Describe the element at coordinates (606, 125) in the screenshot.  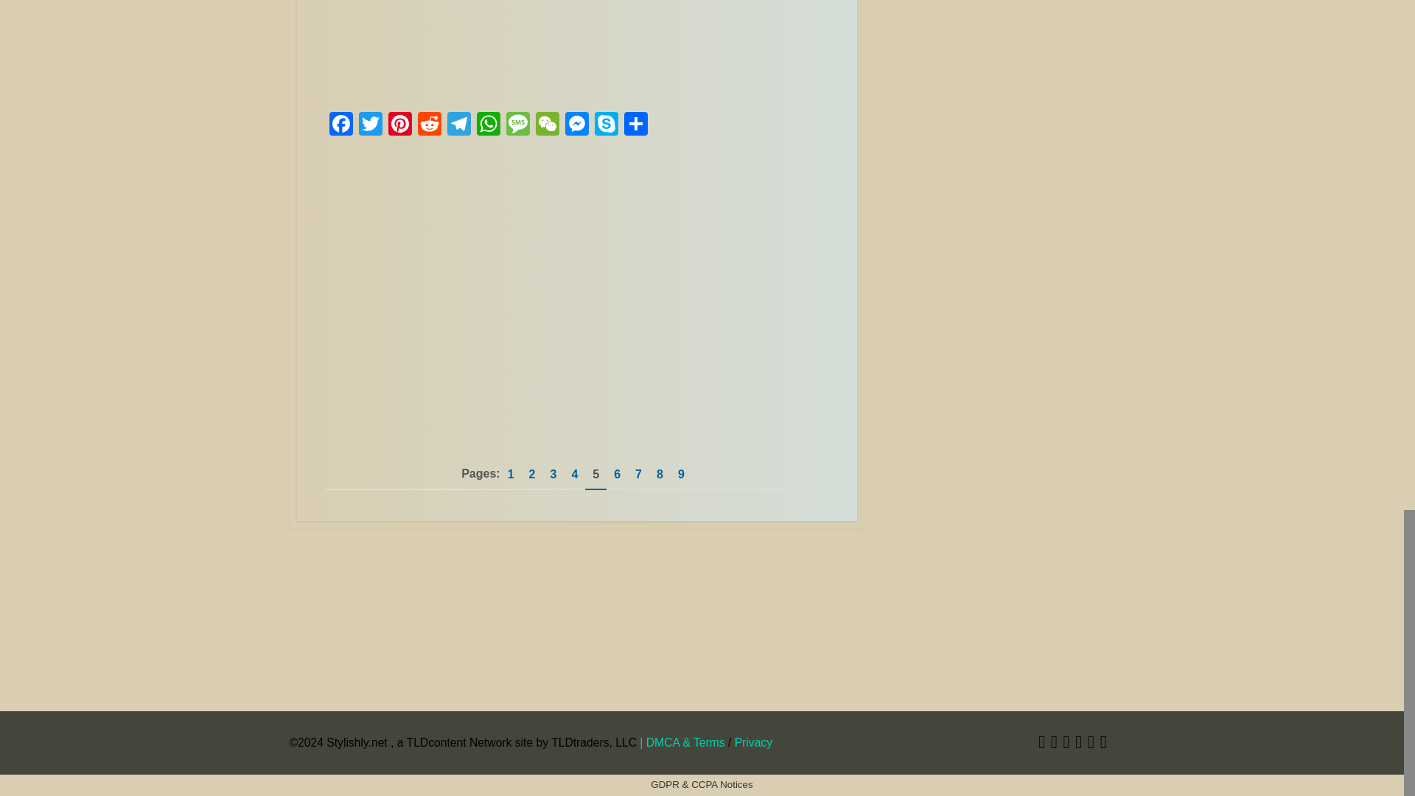
I see `Skype` at that location.